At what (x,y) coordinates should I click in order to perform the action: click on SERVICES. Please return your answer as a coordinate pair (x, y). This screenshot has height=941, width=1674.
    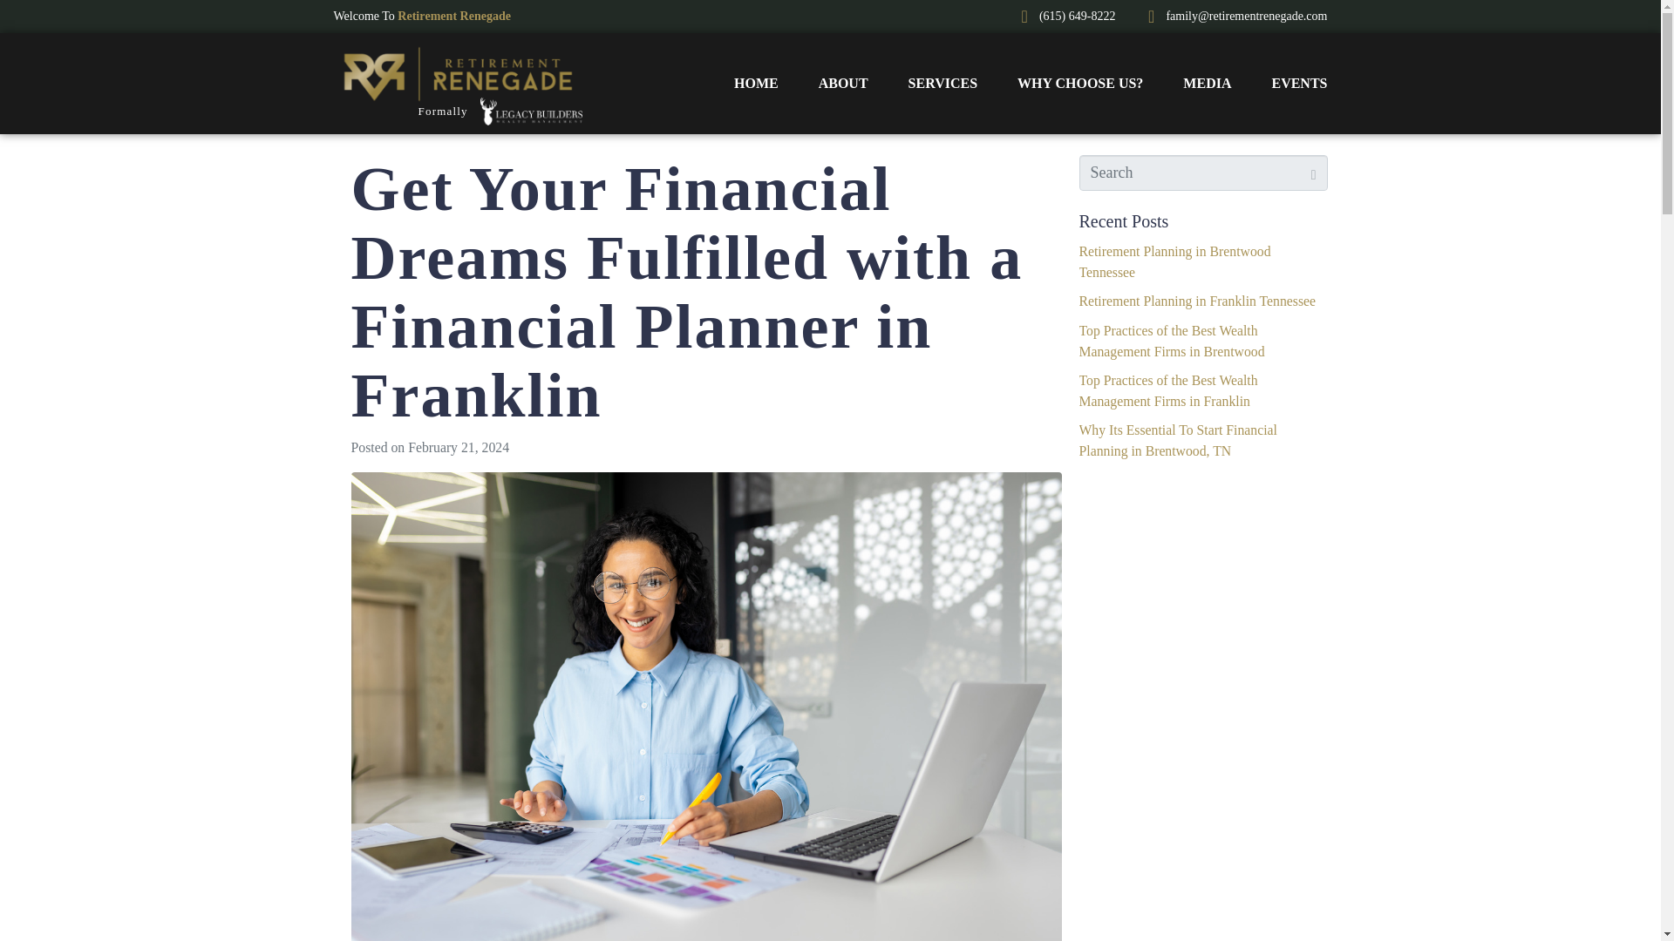
    Looking at the image, I should click on (943, 84).